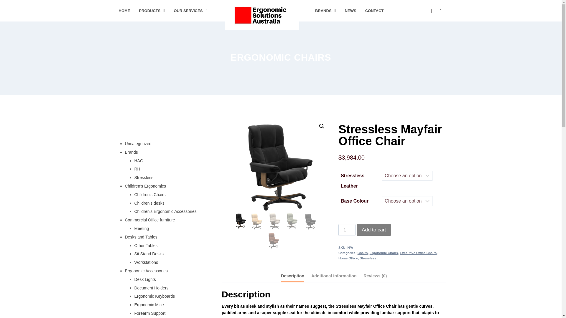 This screenshot has width=566, height=318. What do you see at coordinates (351, 11) in the screenshot?
I see `NEWS` at bounding box center [351, 11].